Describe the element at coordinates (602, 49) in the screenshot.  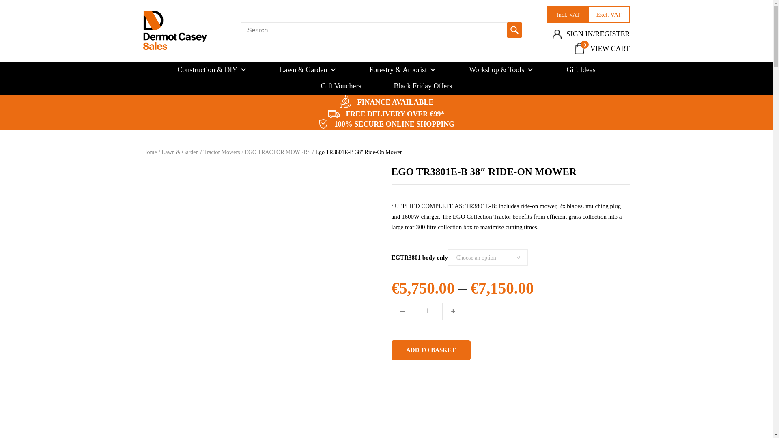
I see `onsale` at that location.